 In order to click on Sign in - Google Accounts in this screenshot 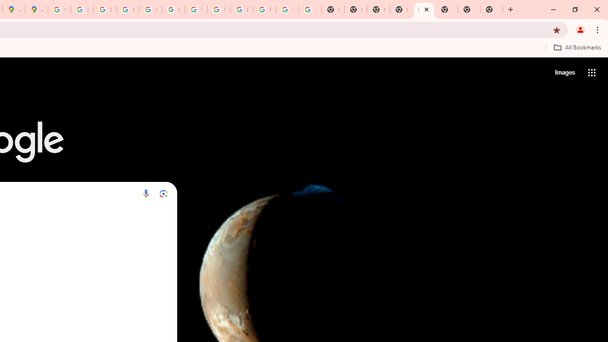, I will do `click(59, 9)`.